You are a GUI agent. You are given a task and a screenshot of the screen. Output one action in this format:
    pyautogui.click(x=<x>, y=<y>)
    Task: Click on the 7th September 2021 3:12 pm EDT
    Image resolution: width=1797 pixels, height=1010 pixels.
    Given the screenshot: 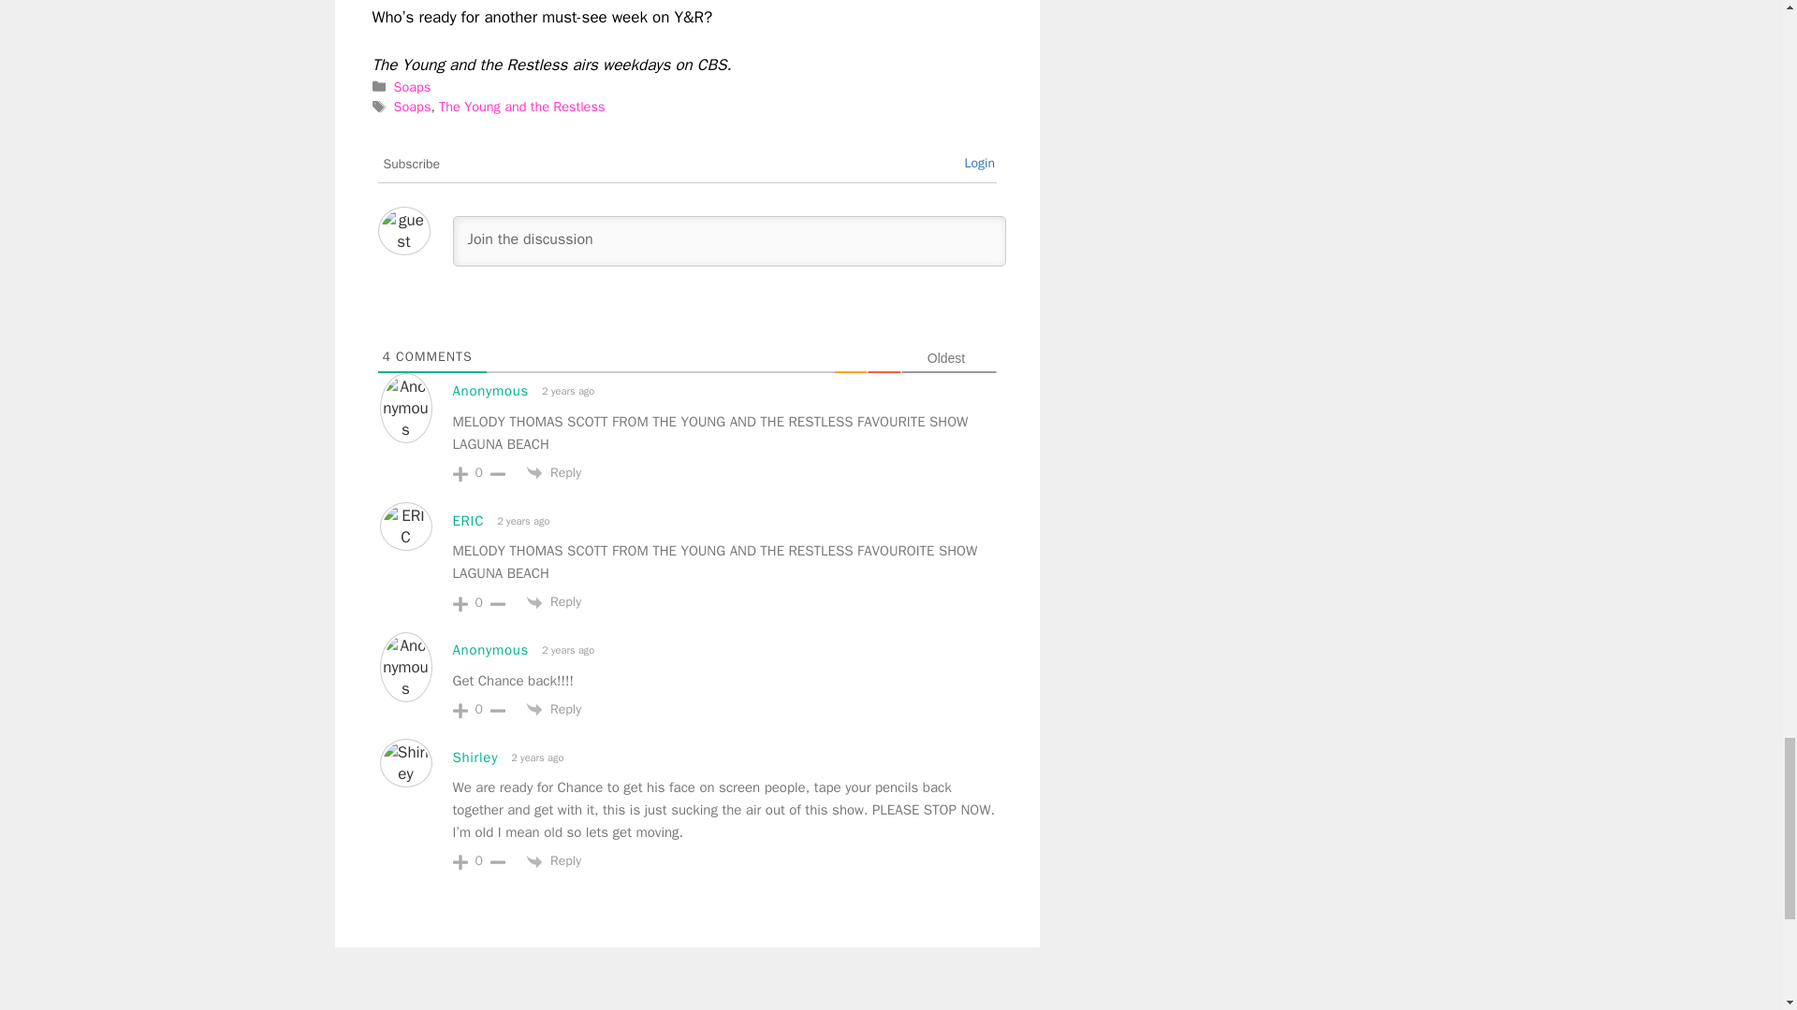 What is the action you would take?
    pyautogui.click(x=535, y=757)
    